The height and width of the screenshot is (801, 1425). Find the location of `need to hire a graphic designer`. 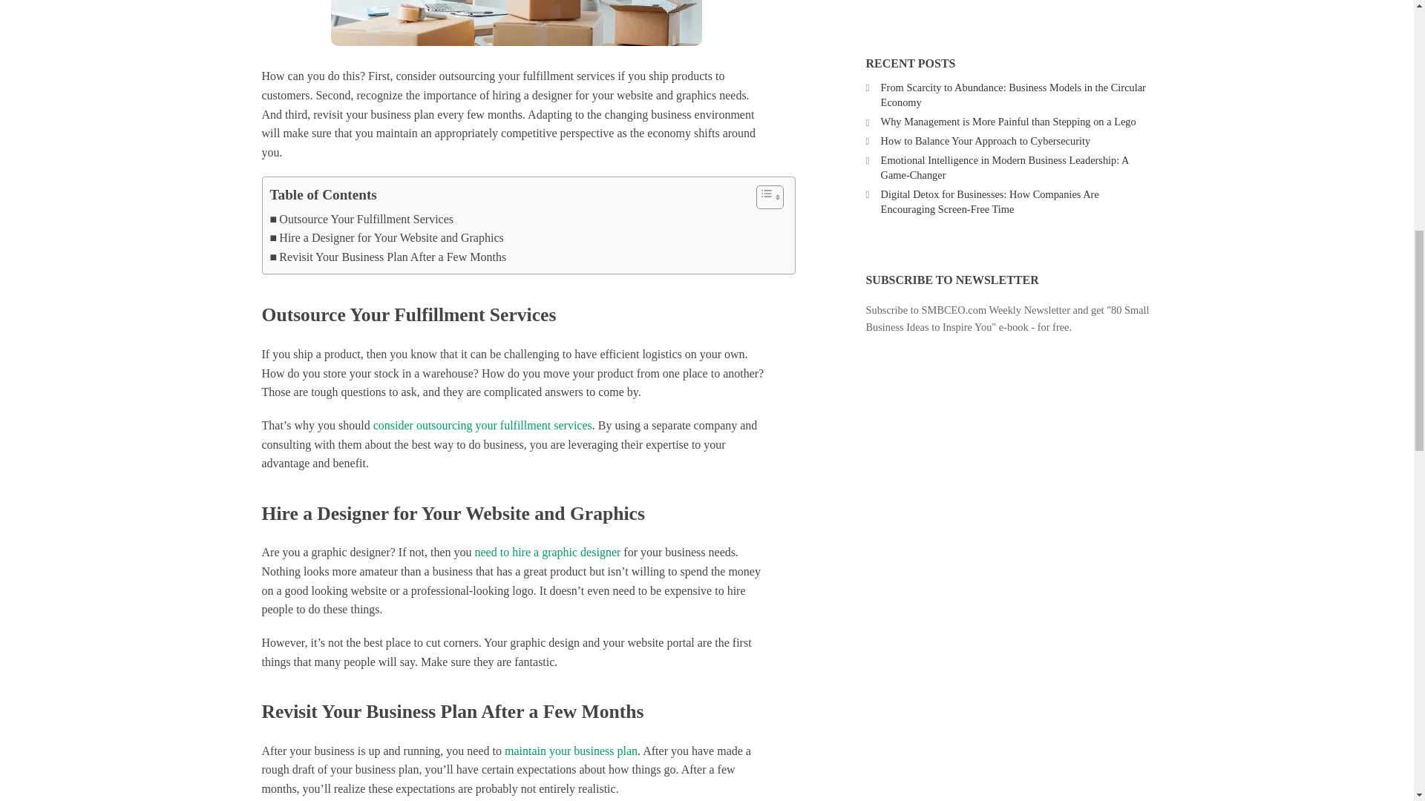

need to hire a graphic designer is located at coordinates (548, 552).